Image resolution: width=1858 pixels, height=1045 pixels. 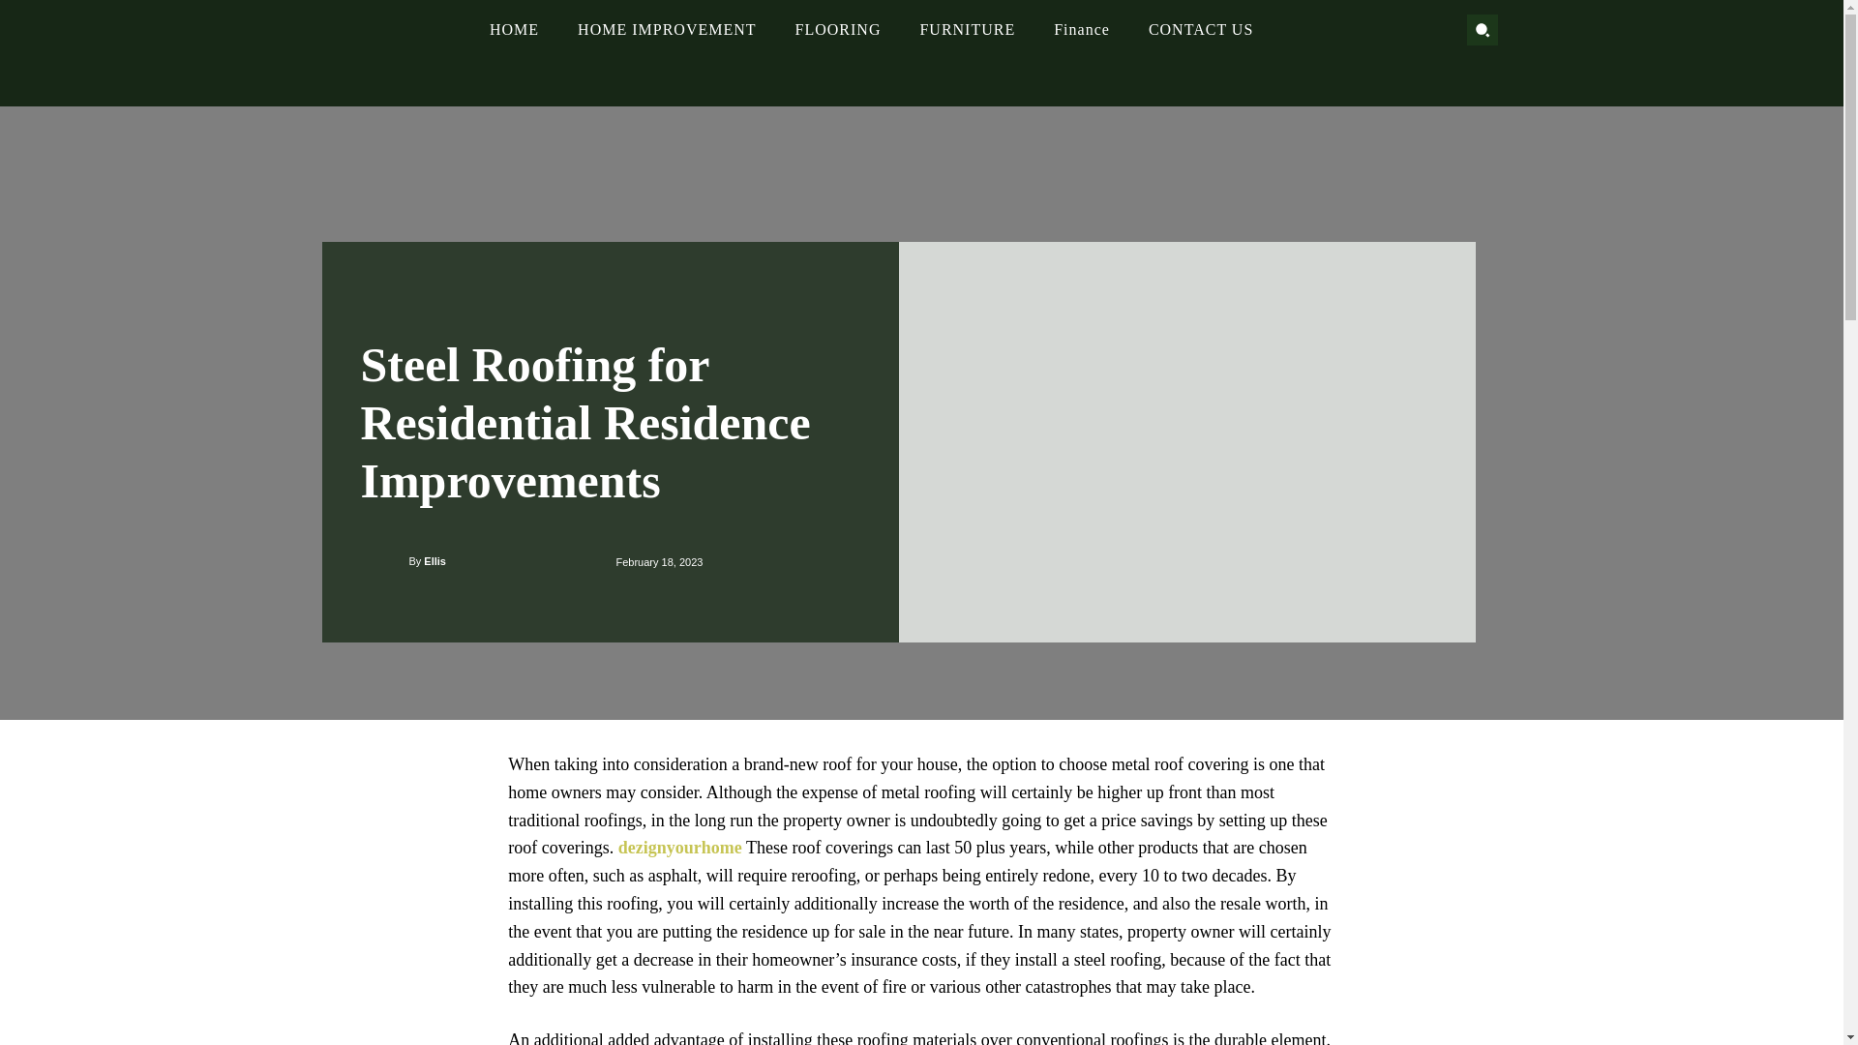 What do you see at coordinates (395, 561) in the screenshot?
I see `Ellis` at bounding box center [395, 561].